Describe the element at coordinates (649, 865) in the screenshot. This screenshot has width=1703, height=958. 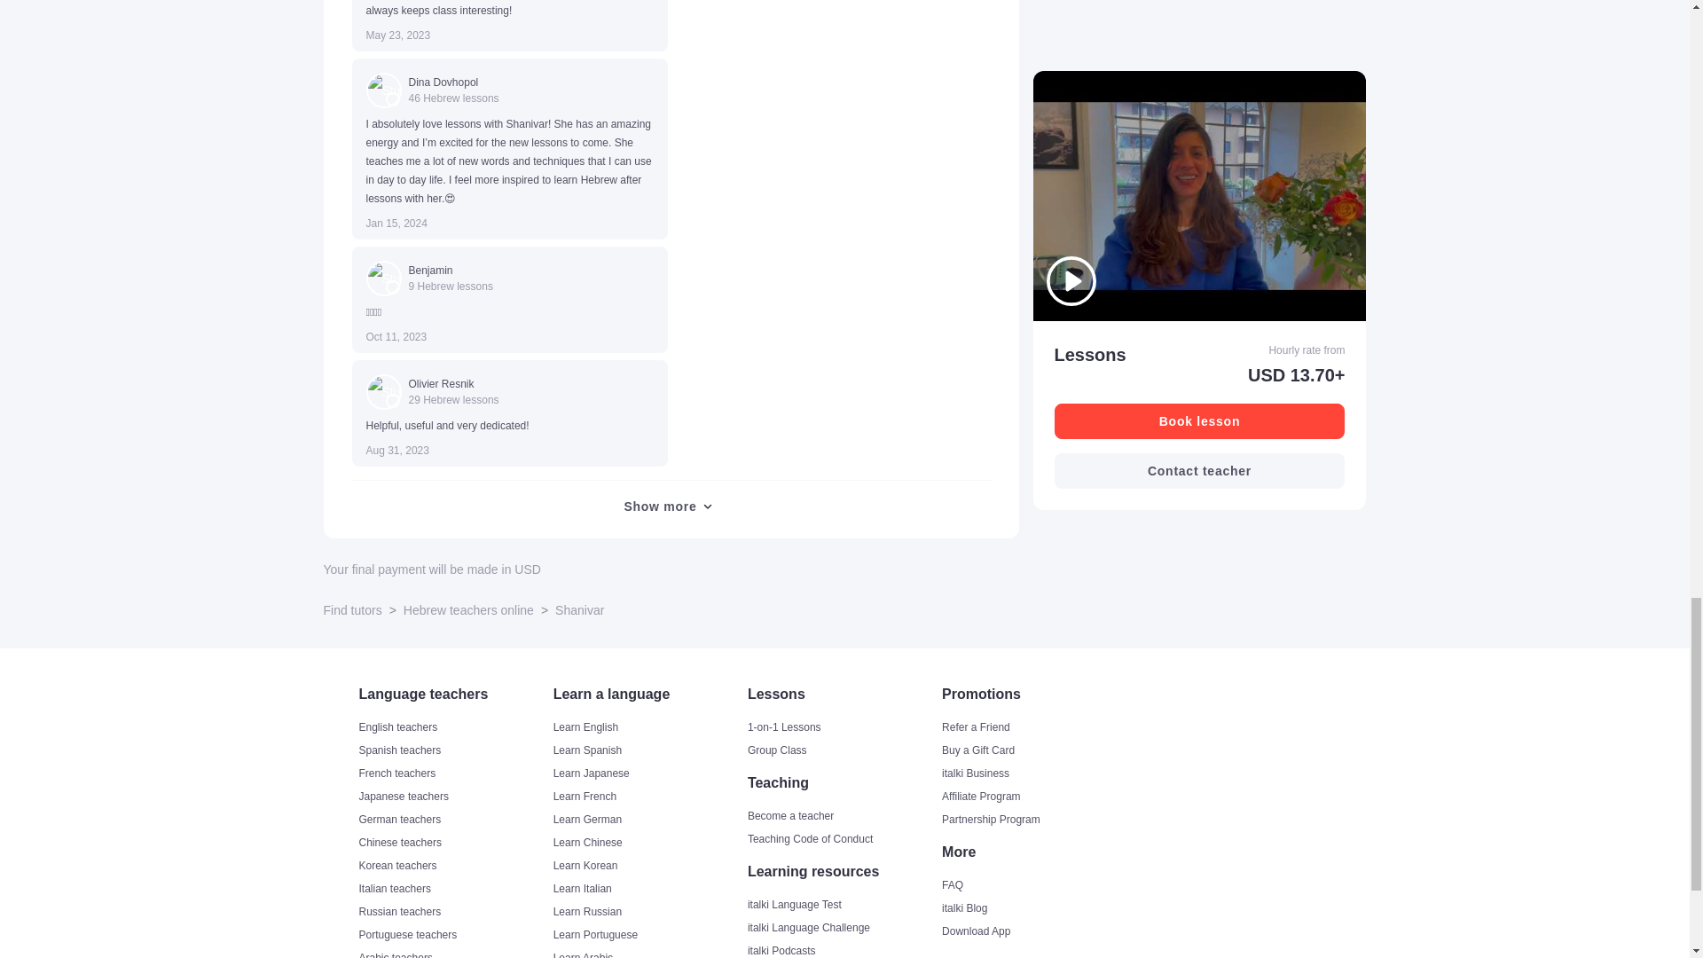
I see `Learn Korean` at that location.